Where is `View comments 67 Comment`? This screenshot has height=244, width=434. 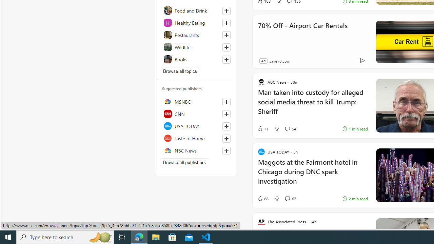
View comments 67 Comment is located at coordinates (287, 199).